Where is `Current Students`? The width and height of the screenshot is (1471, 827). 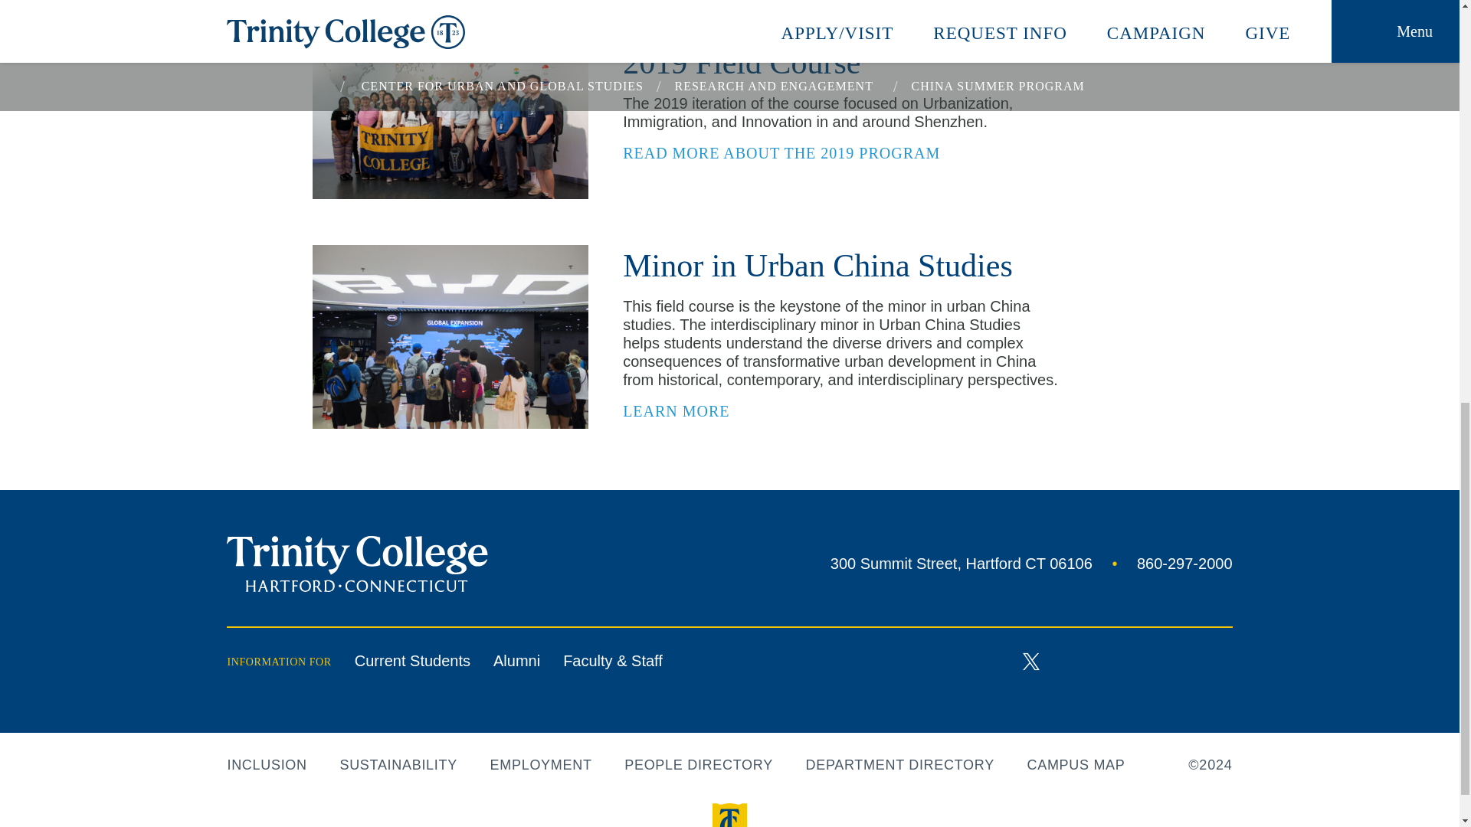
Current Students is located at coordinates (412, 661).